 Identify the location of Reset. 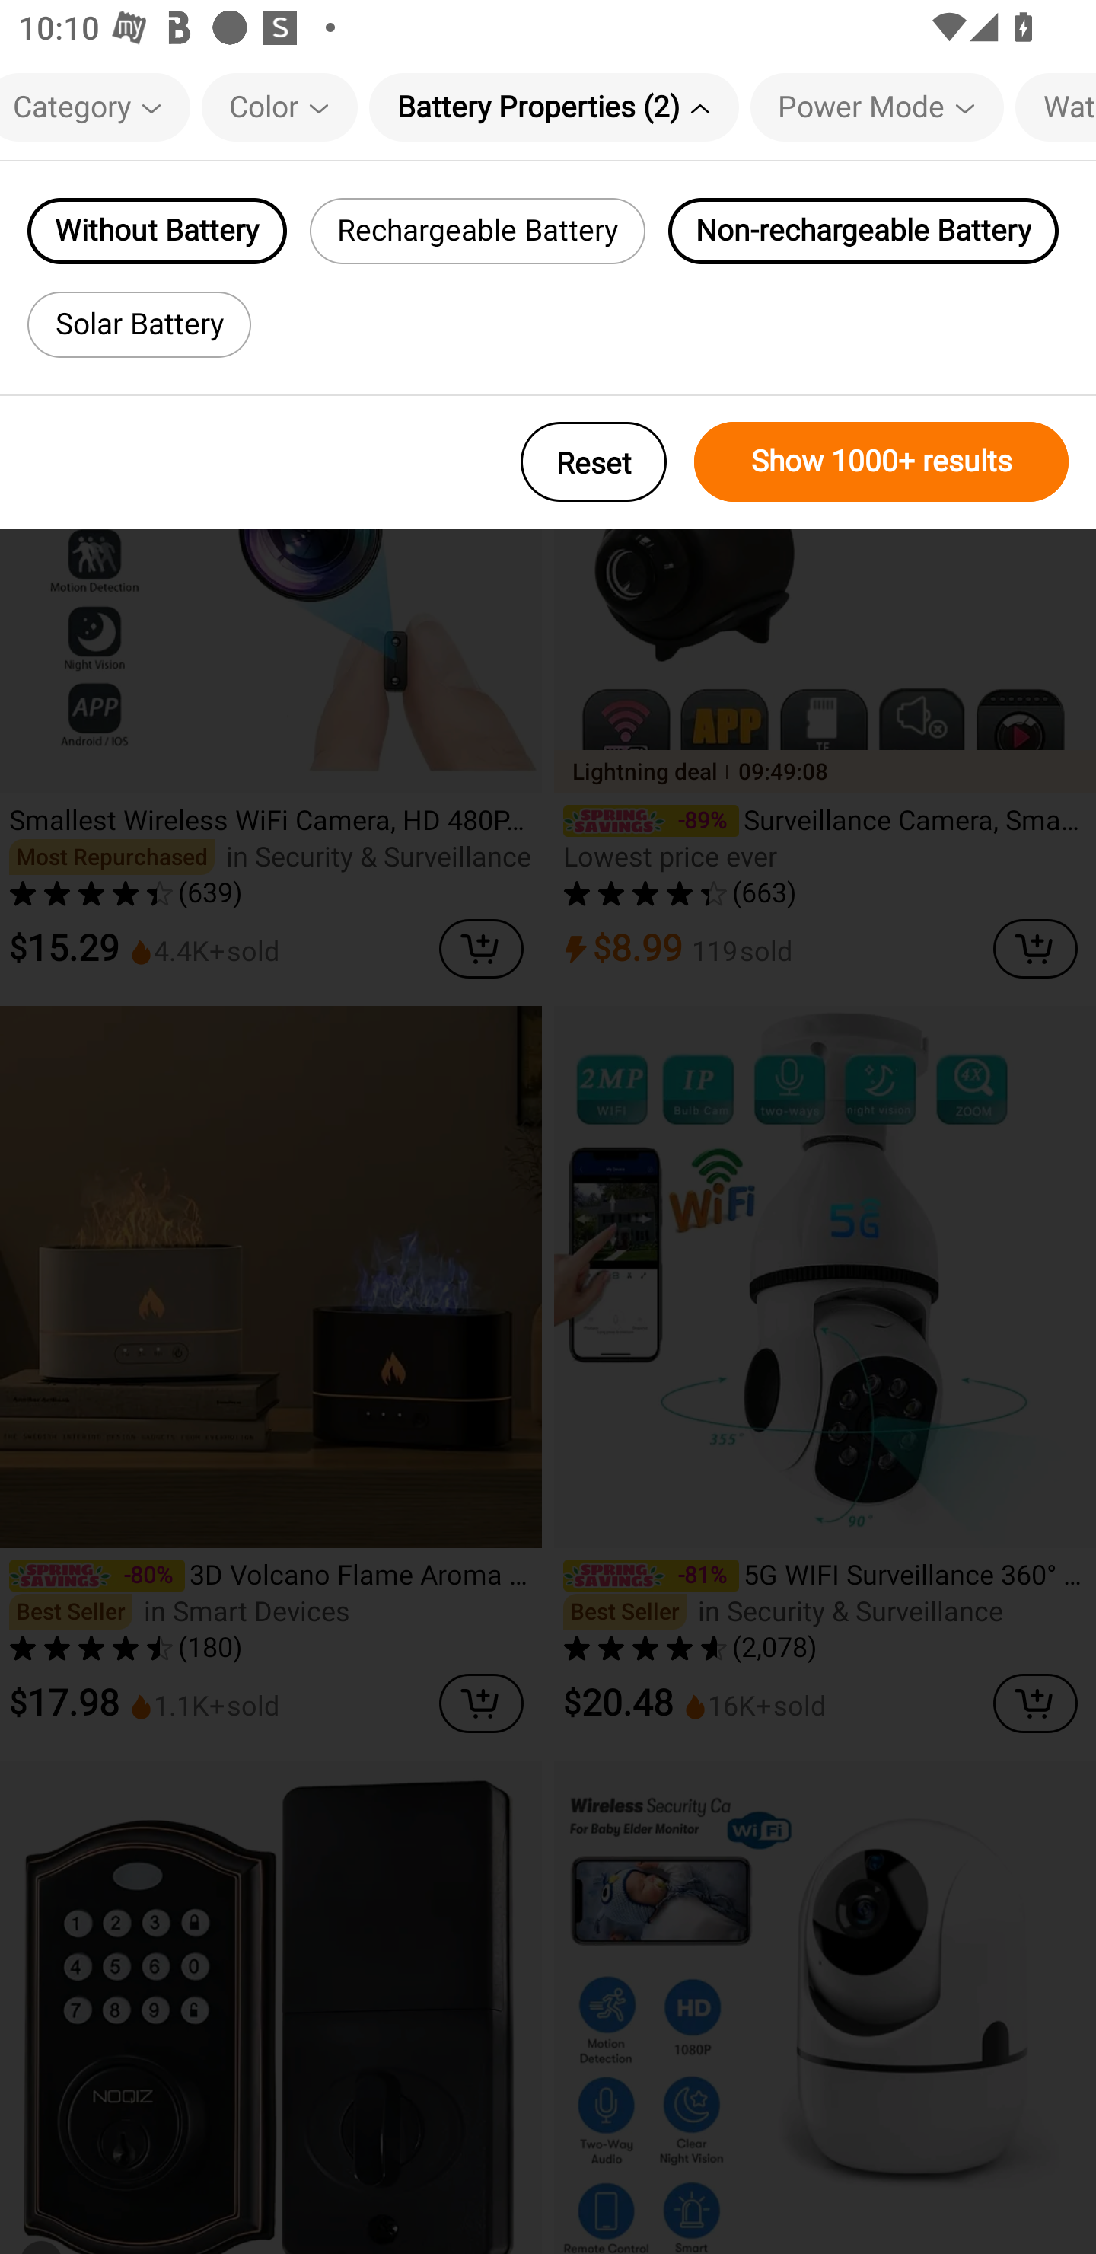
(594, 461).